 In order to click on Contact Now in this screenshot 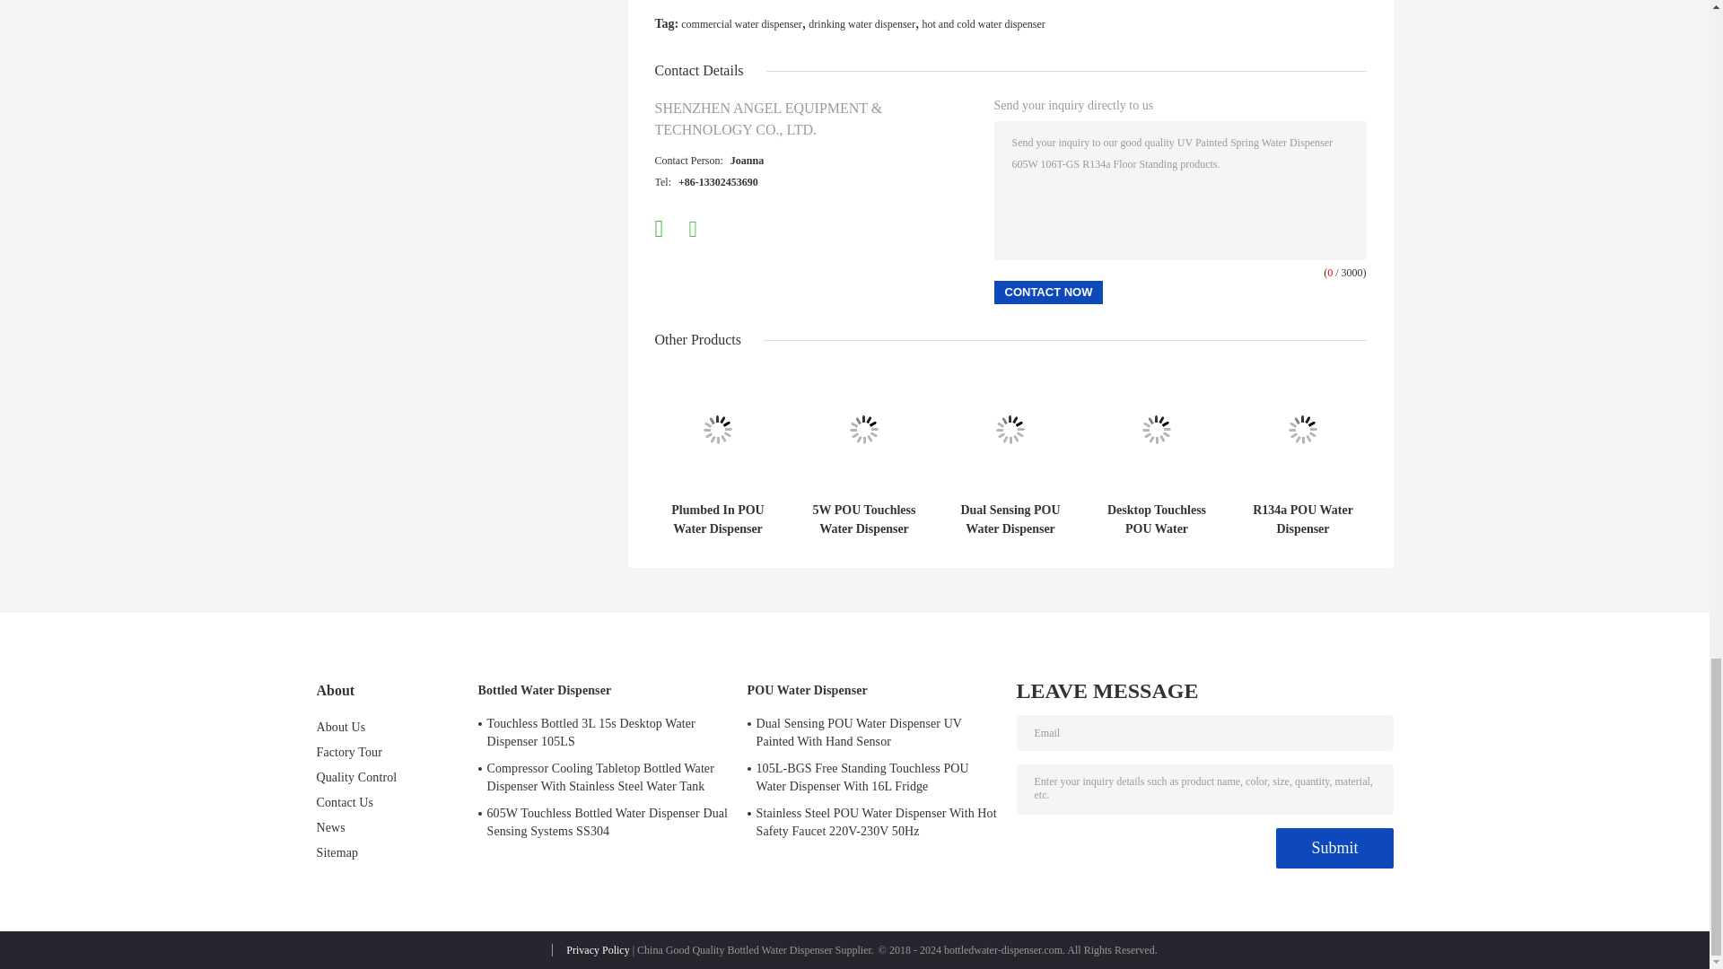, I will do `click(1048, 292)`.